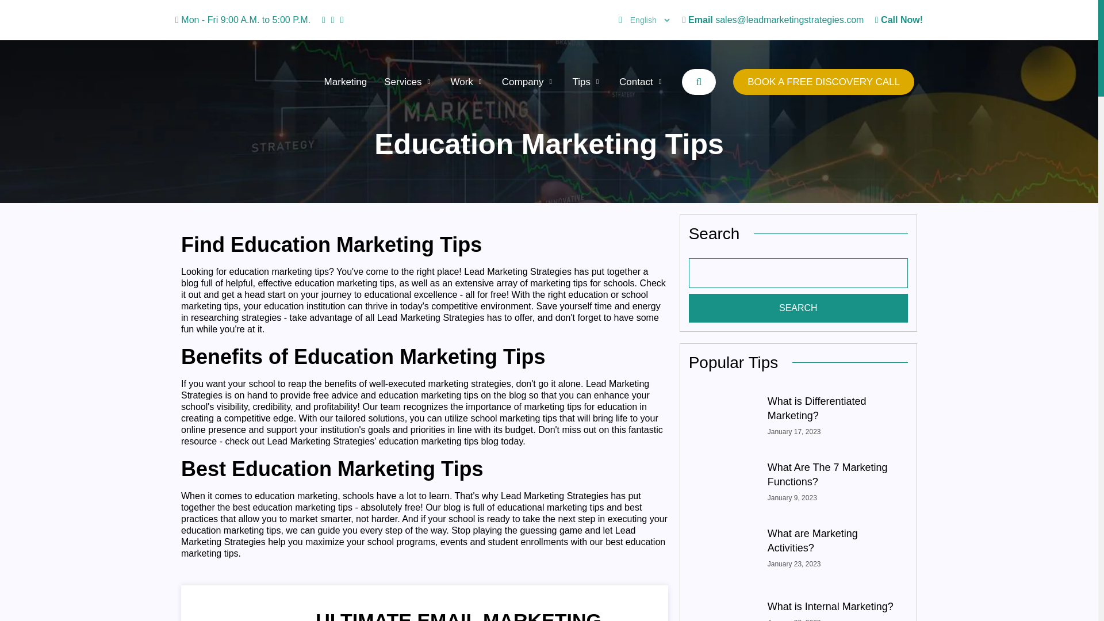  I want to click on Call Now!, so click(899, 20).